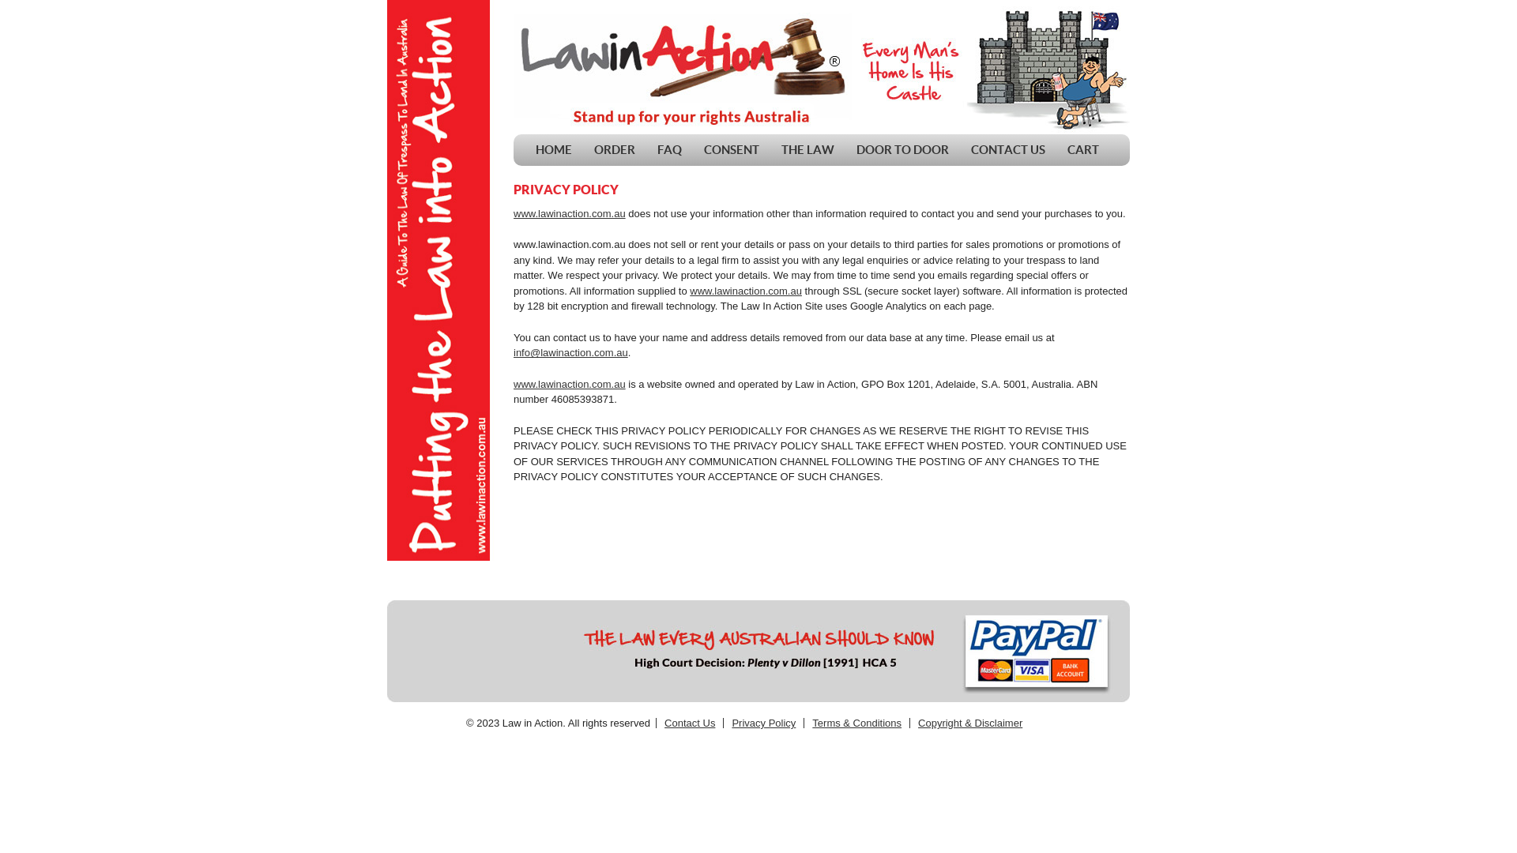 The image size is (1517, 853). I want to click on CART, so click(1083, 150).